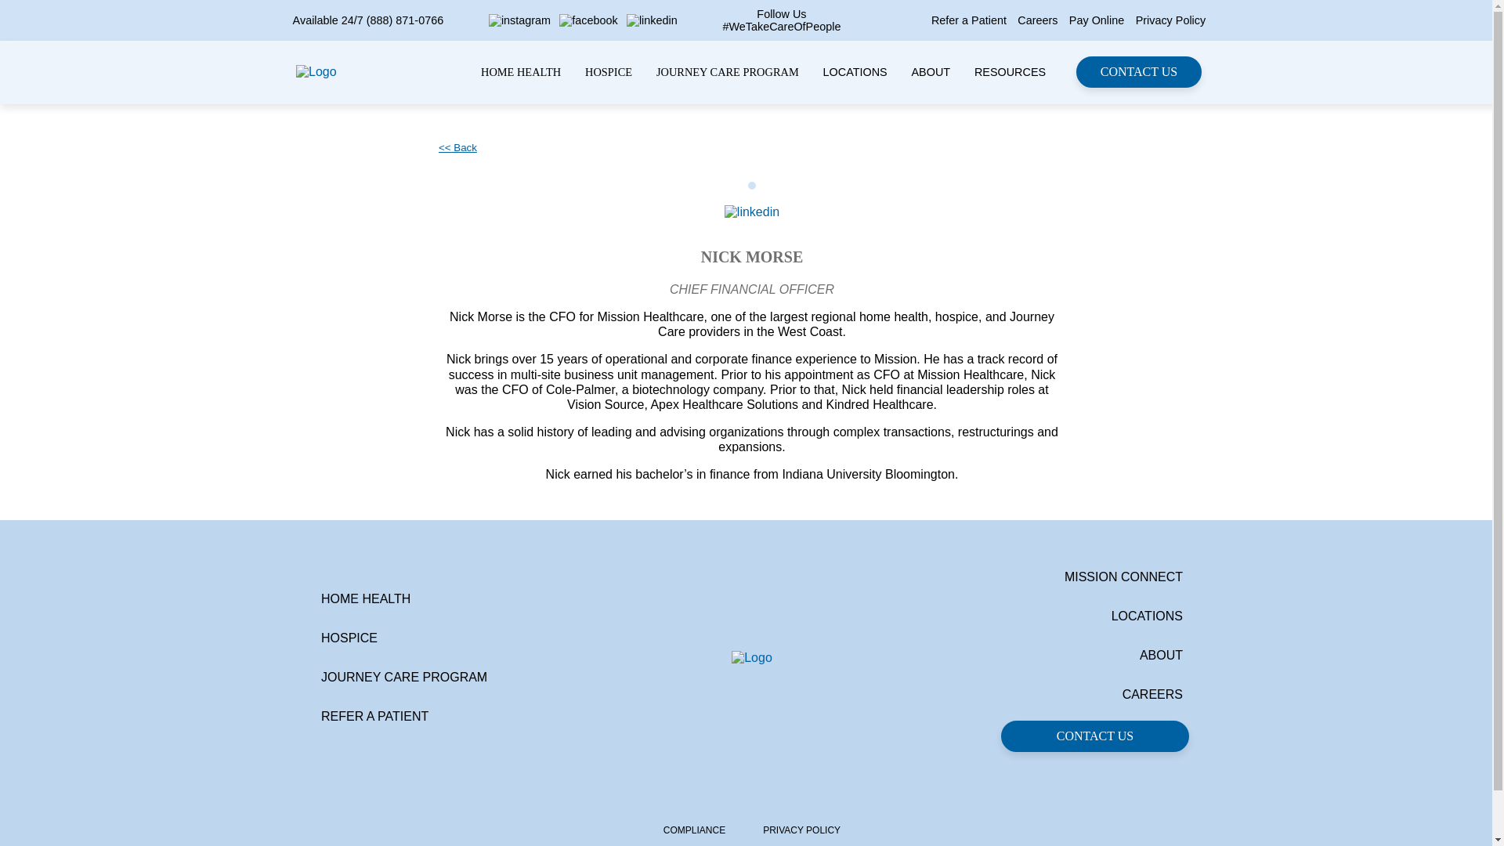  I want to click on Pay Online, so click(1097, 20).